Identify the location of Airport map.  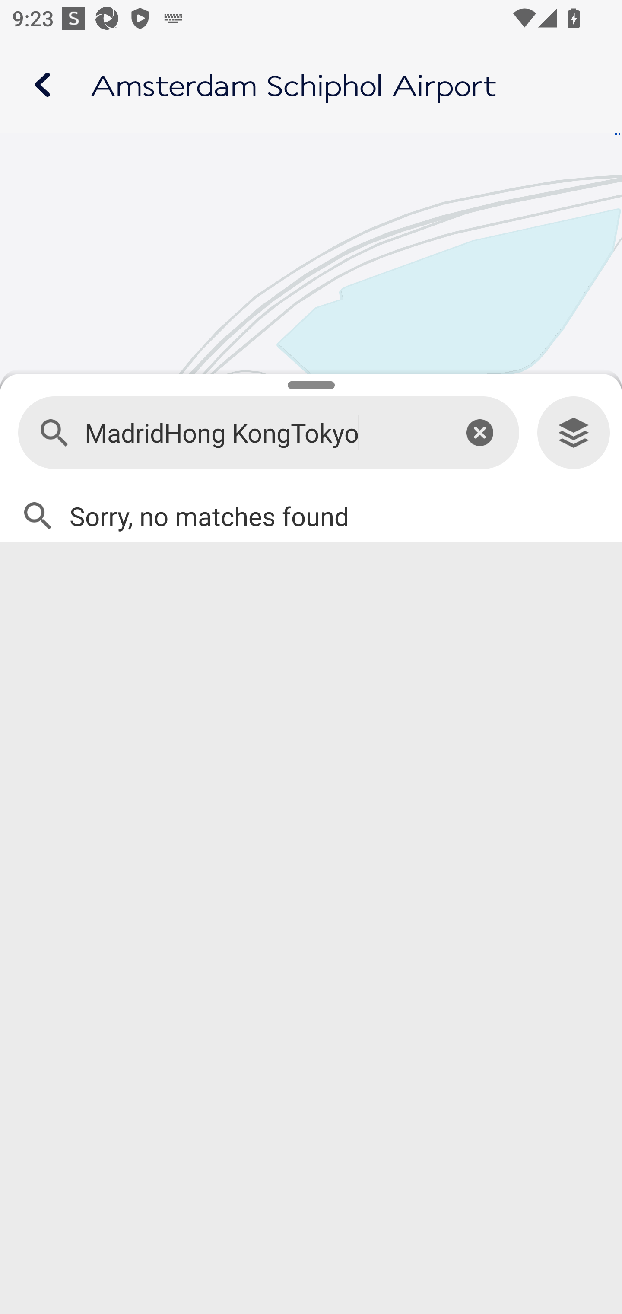
(311, 85).